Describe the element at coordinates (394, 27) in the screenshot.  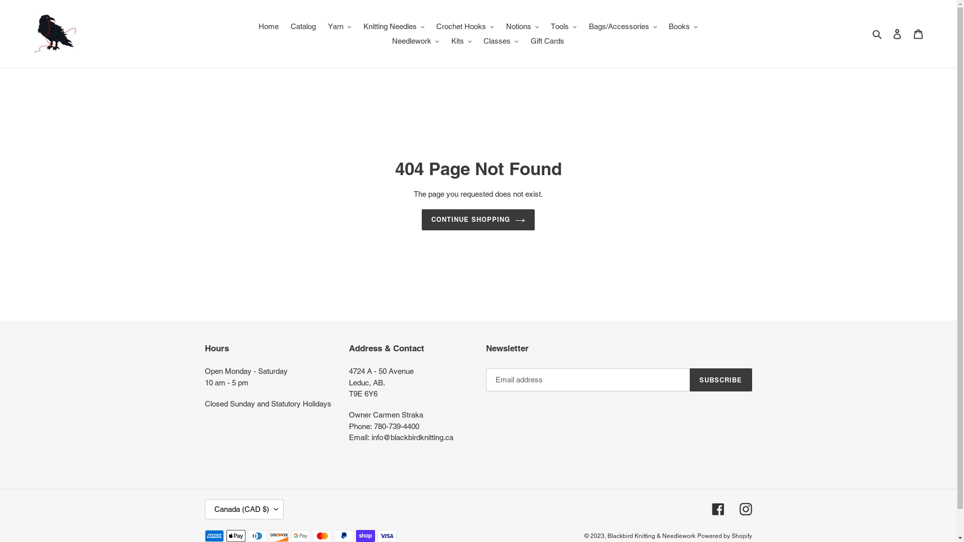
I see `Knitting Needles` at that location.